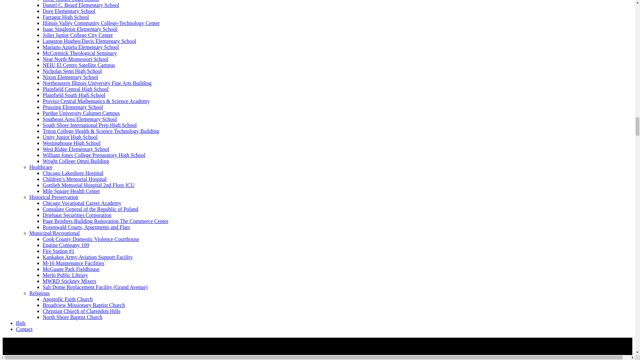  What do you see at coordinates (71, 1) in the screenshot?
I see `Crete-Monee High School` at bounding box center [71, 1].